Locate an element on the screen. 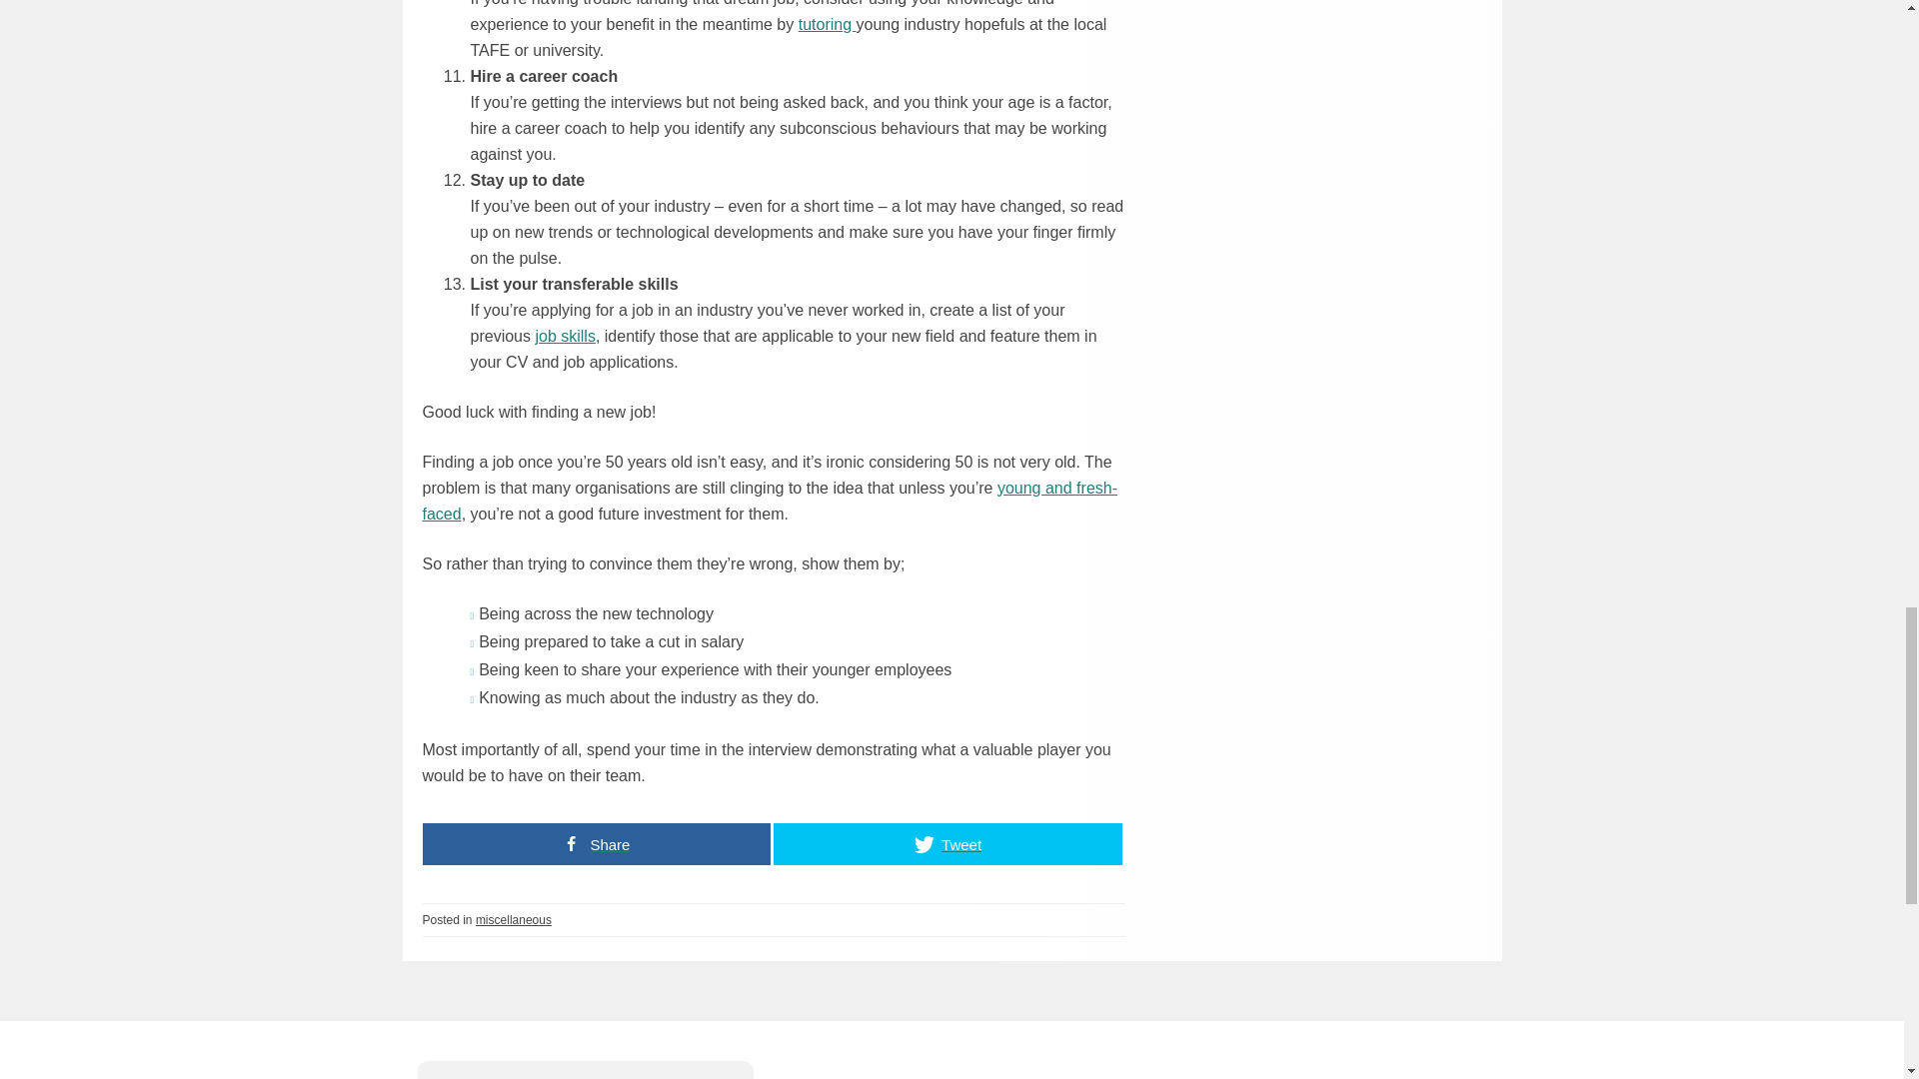  young and fresh-faced is located at coordinates (770, 500).